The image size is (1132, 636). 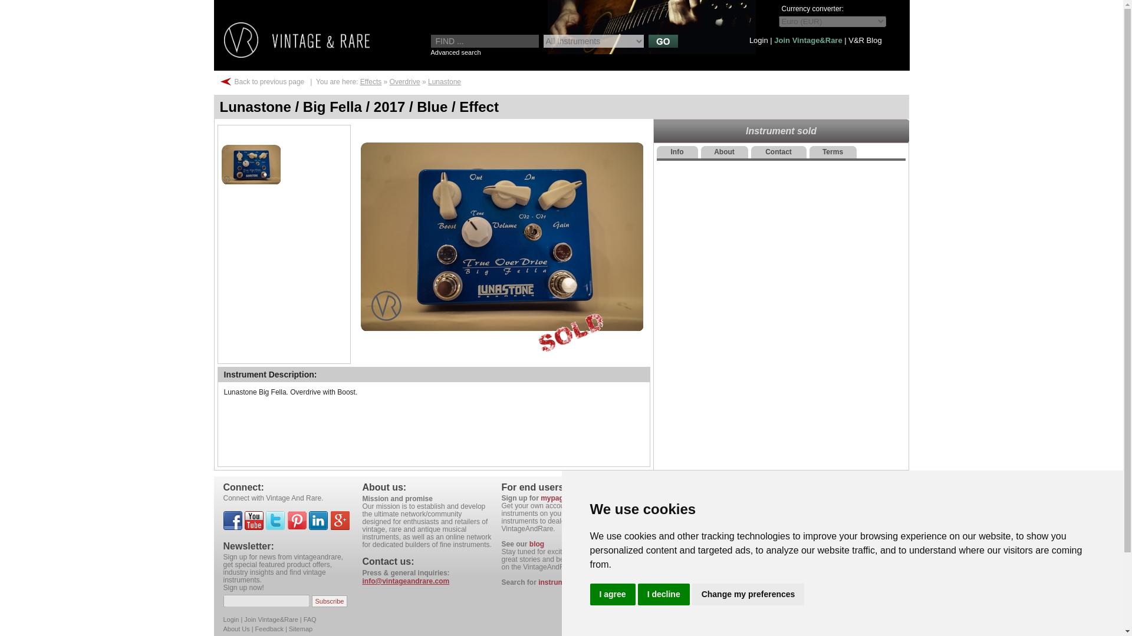 I want to click on Lunastone-Big Fella-2017-Blue, so click(x=251, y=164).